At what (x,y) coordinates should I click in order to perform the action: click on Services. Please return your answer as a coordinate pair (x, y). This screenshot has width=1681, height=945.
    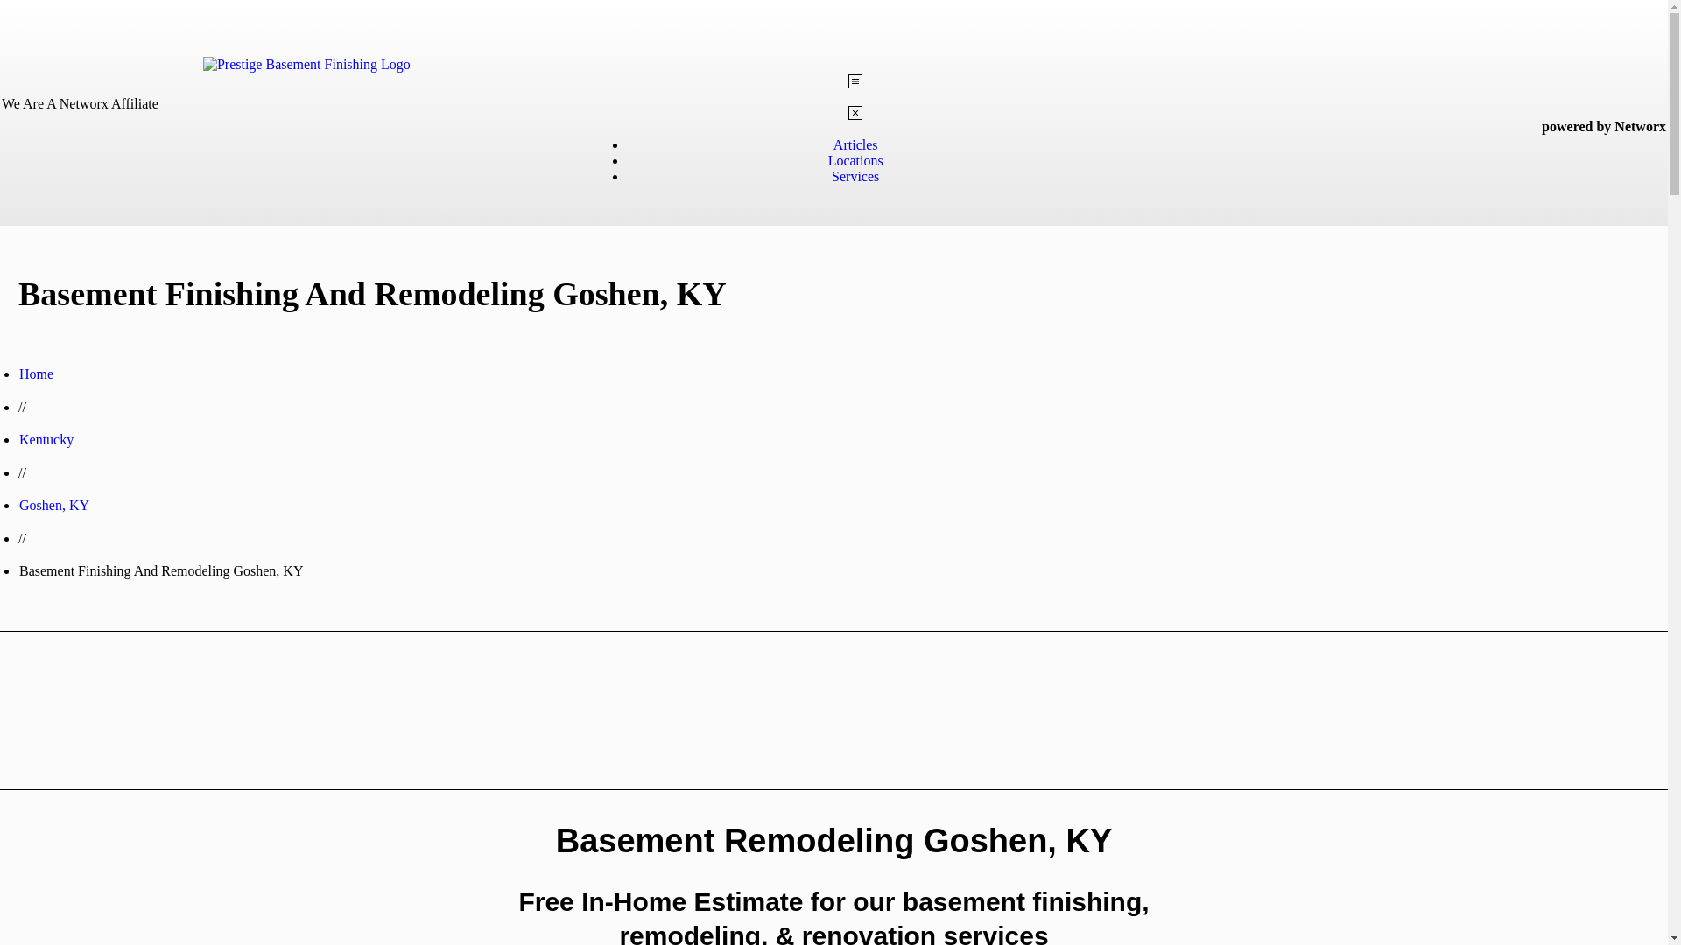
    Looking at the image, I should click on (855, 176).